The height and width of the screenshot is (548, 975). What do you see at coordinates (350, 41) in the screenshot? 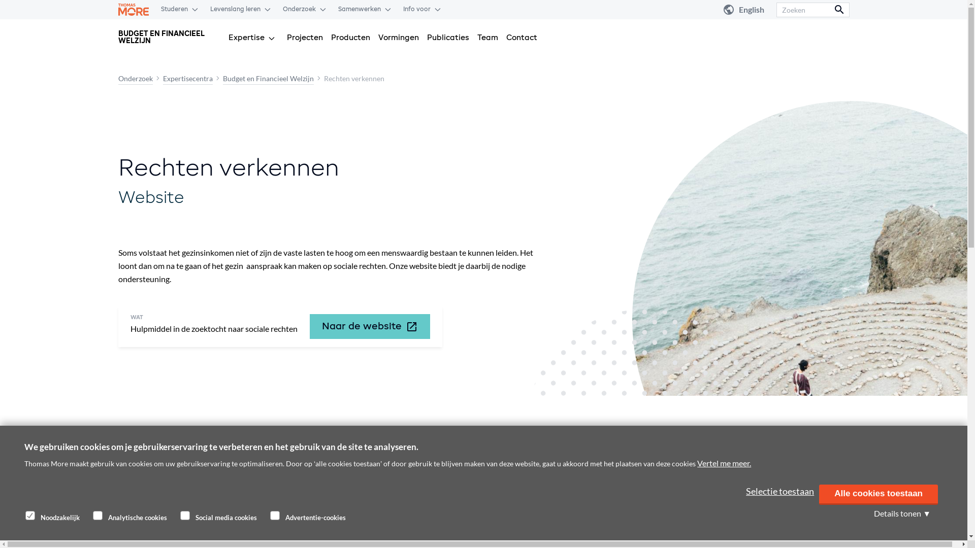
I see `Producten` at bounding box center [350, 41].